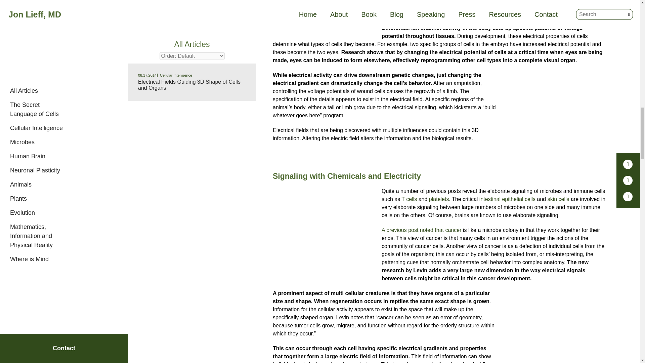 The width and height of the screenshot is (645, 363). What do you see at coordinates (421, 230) in the screenshot?
I see `A previous post noted that cancer` at bounding box center [421, 230].